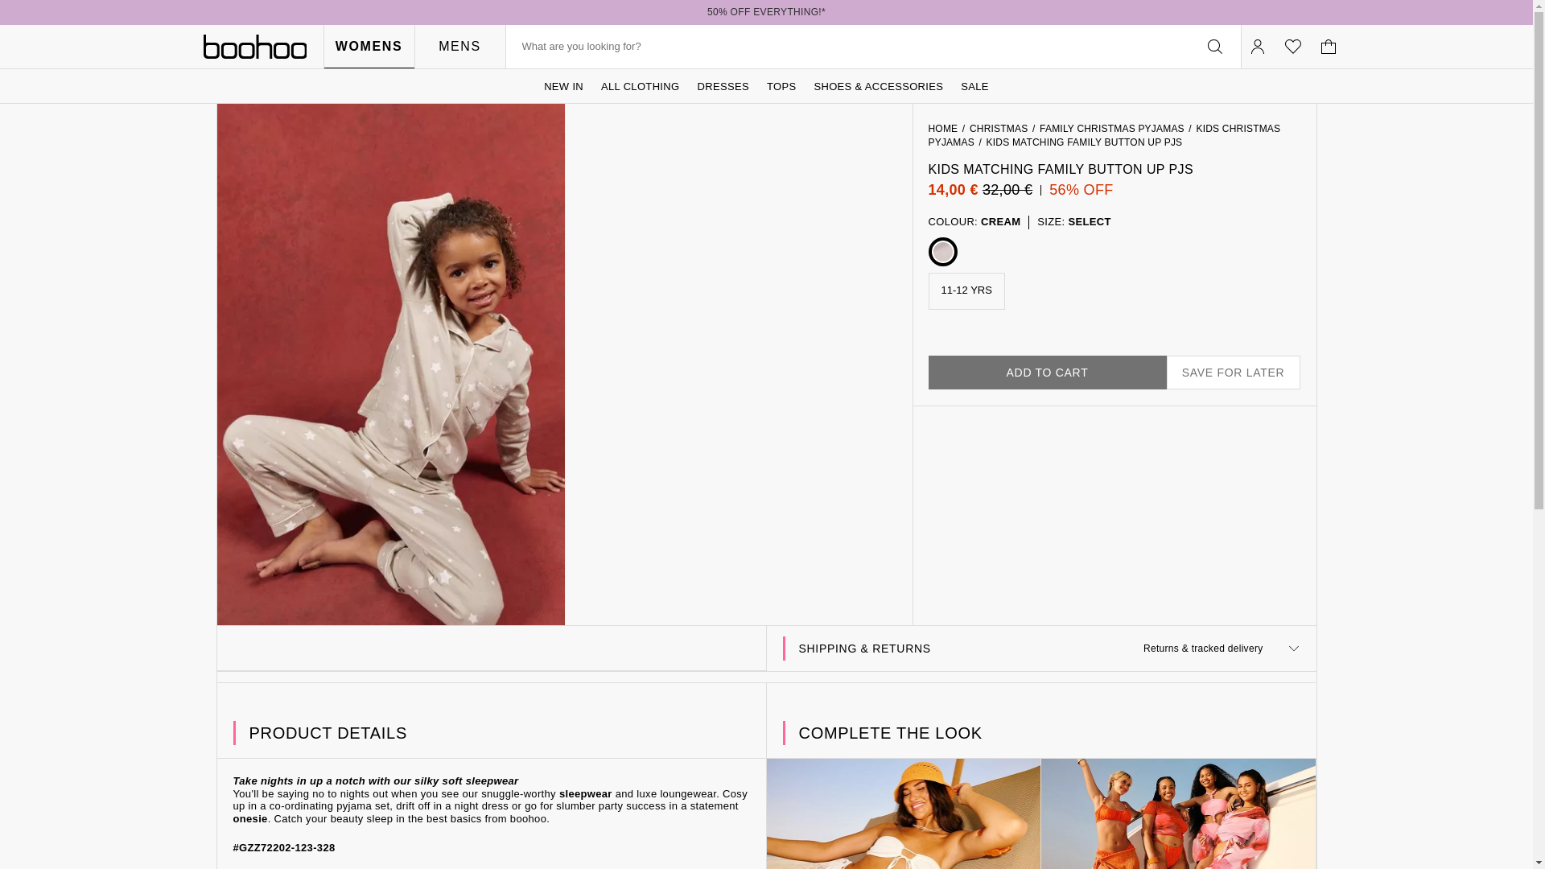 The width and height of the screenshot is (1545, 869). Describe the element at coordinates (254, 47) in the screenshot. I see `Boohoo` at that location.